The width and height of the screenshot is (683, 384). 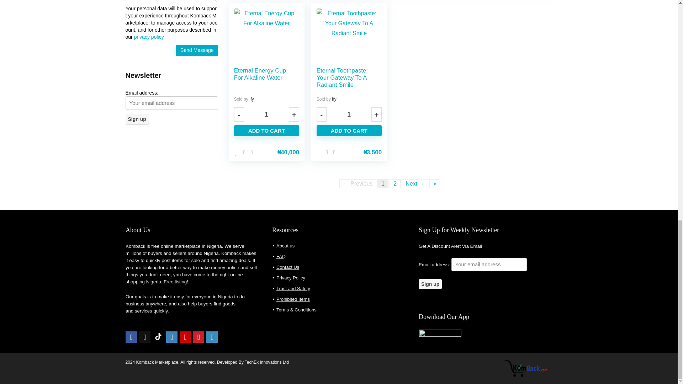 What do you see at coordinates (266, 114) in the screenshot?
I see `1` at bounding box center [266, 114].